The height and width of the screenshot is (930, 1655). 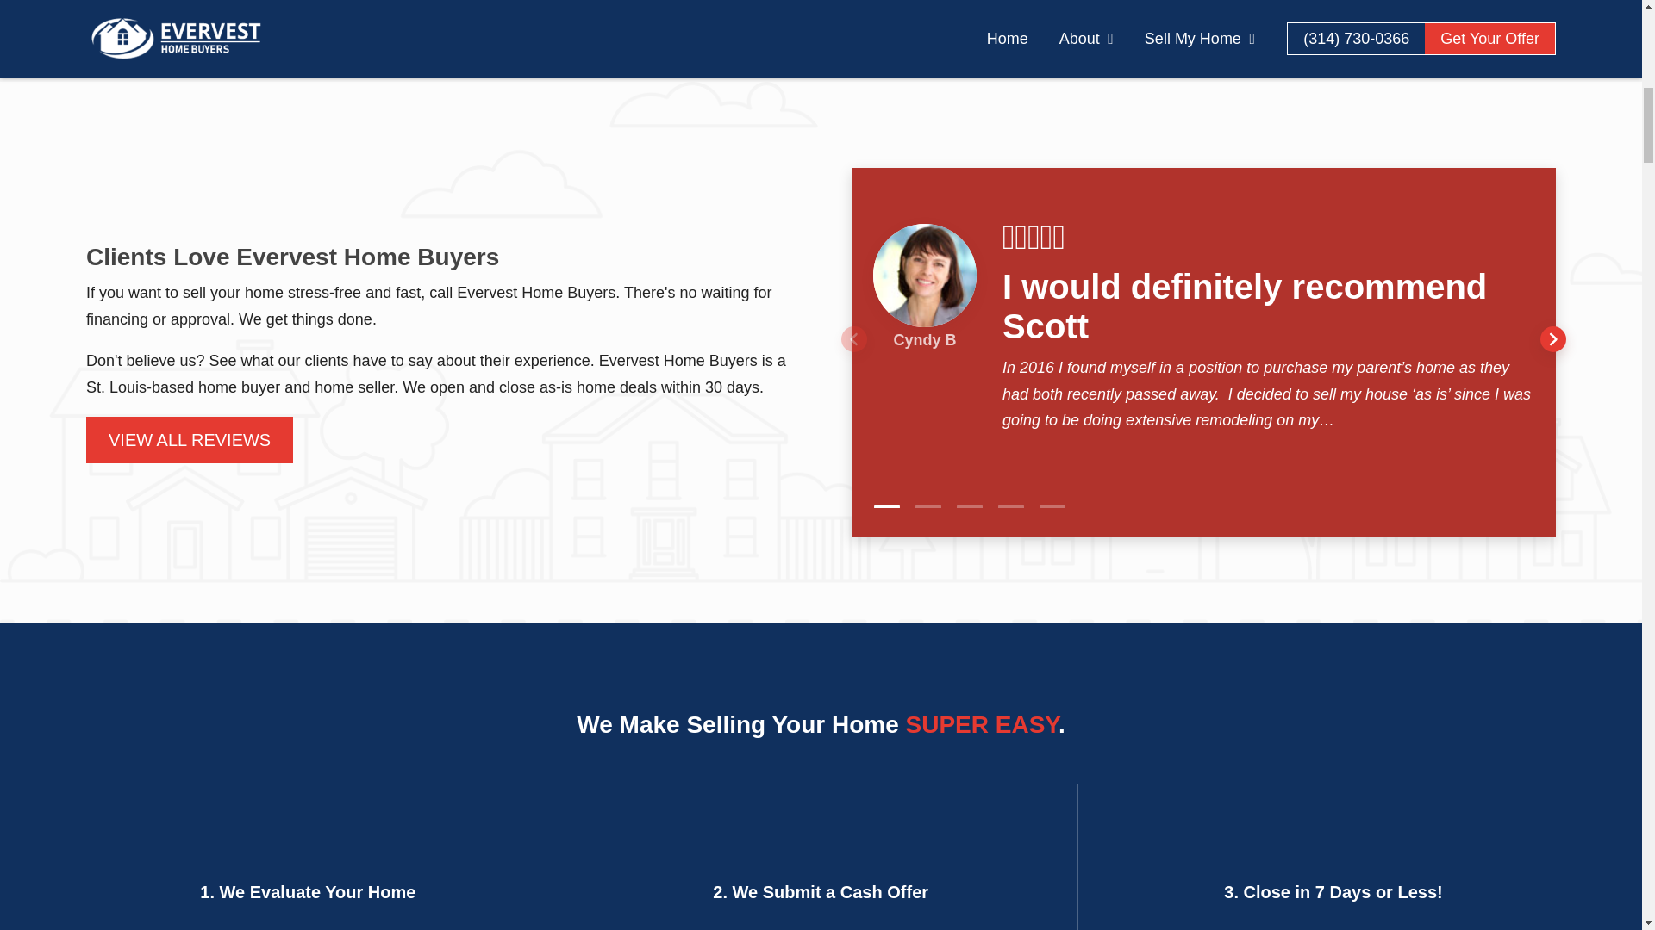 What do you see at coordinates (1228, 33) in the screenshot?
I see `VIEW ALL ANSWERS` at bounding box center [1228, 33].